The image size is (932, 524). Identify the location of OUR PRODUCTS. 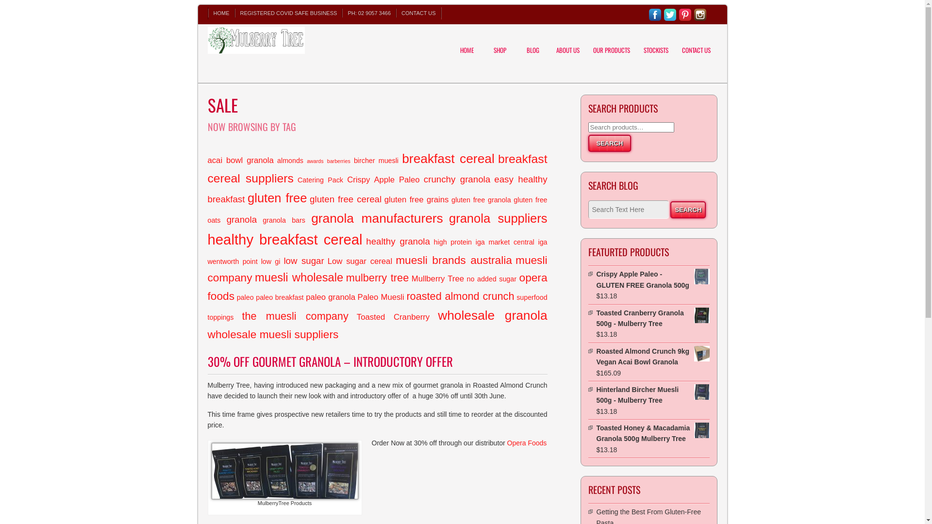
(611, 44).